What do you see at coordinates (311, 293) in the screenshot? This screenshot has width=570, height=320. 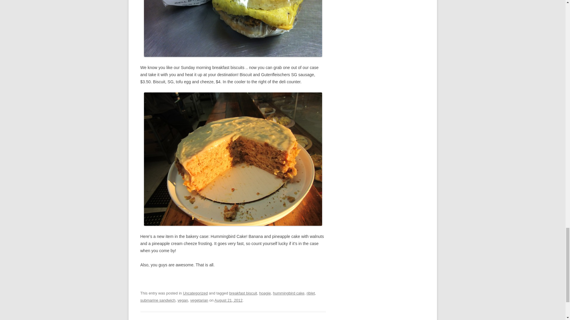 I see `riblet` at bounding box center [311, 293].